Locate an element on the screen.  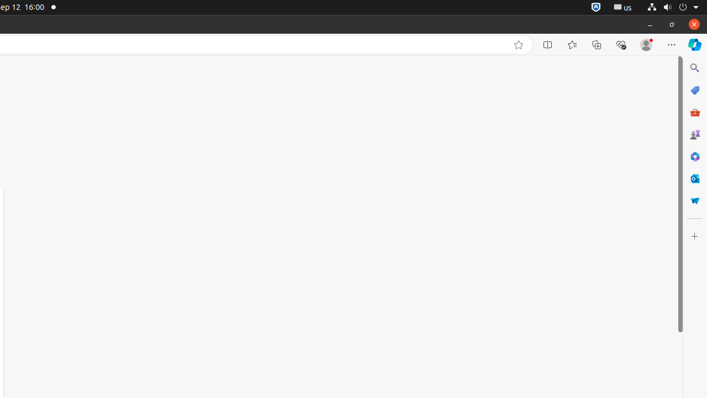
Profile 1 Profile, Please sign in is located at coordinates (646, 45).